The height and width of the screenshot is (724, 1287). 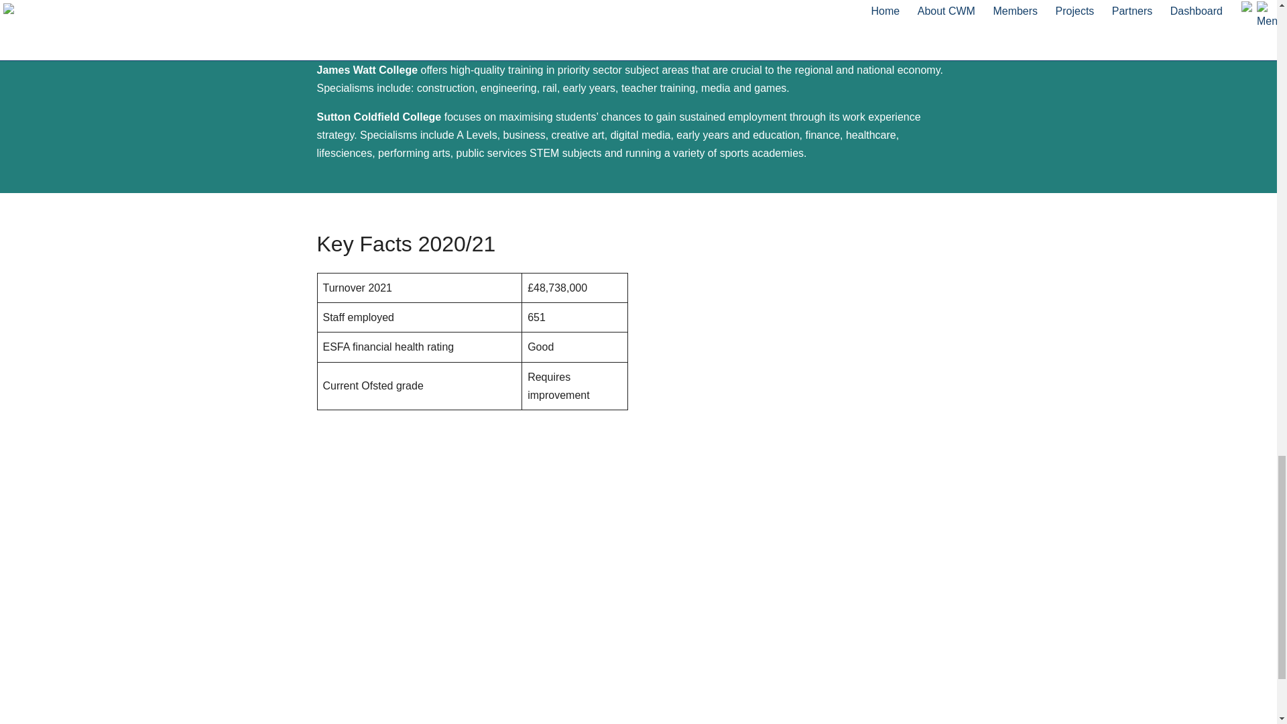 What do you see at coordinates (342, 721) in the screenshot?
I see `Dashboard` at bounding box center [342, 721].